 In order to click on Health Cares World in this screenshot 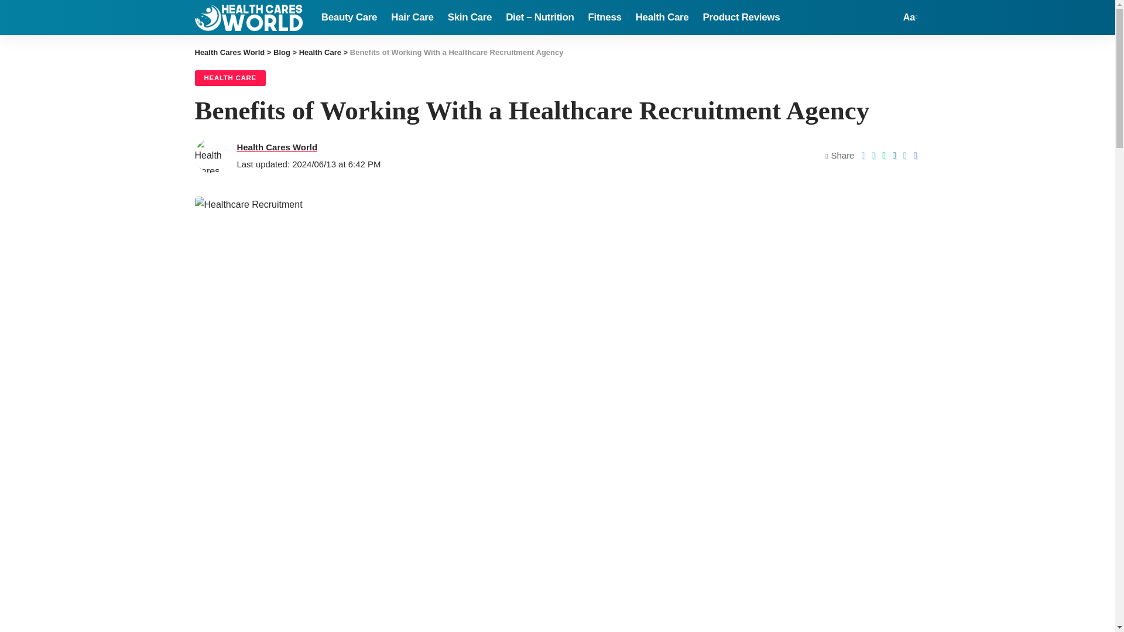, I will do `click(248, 18)`.